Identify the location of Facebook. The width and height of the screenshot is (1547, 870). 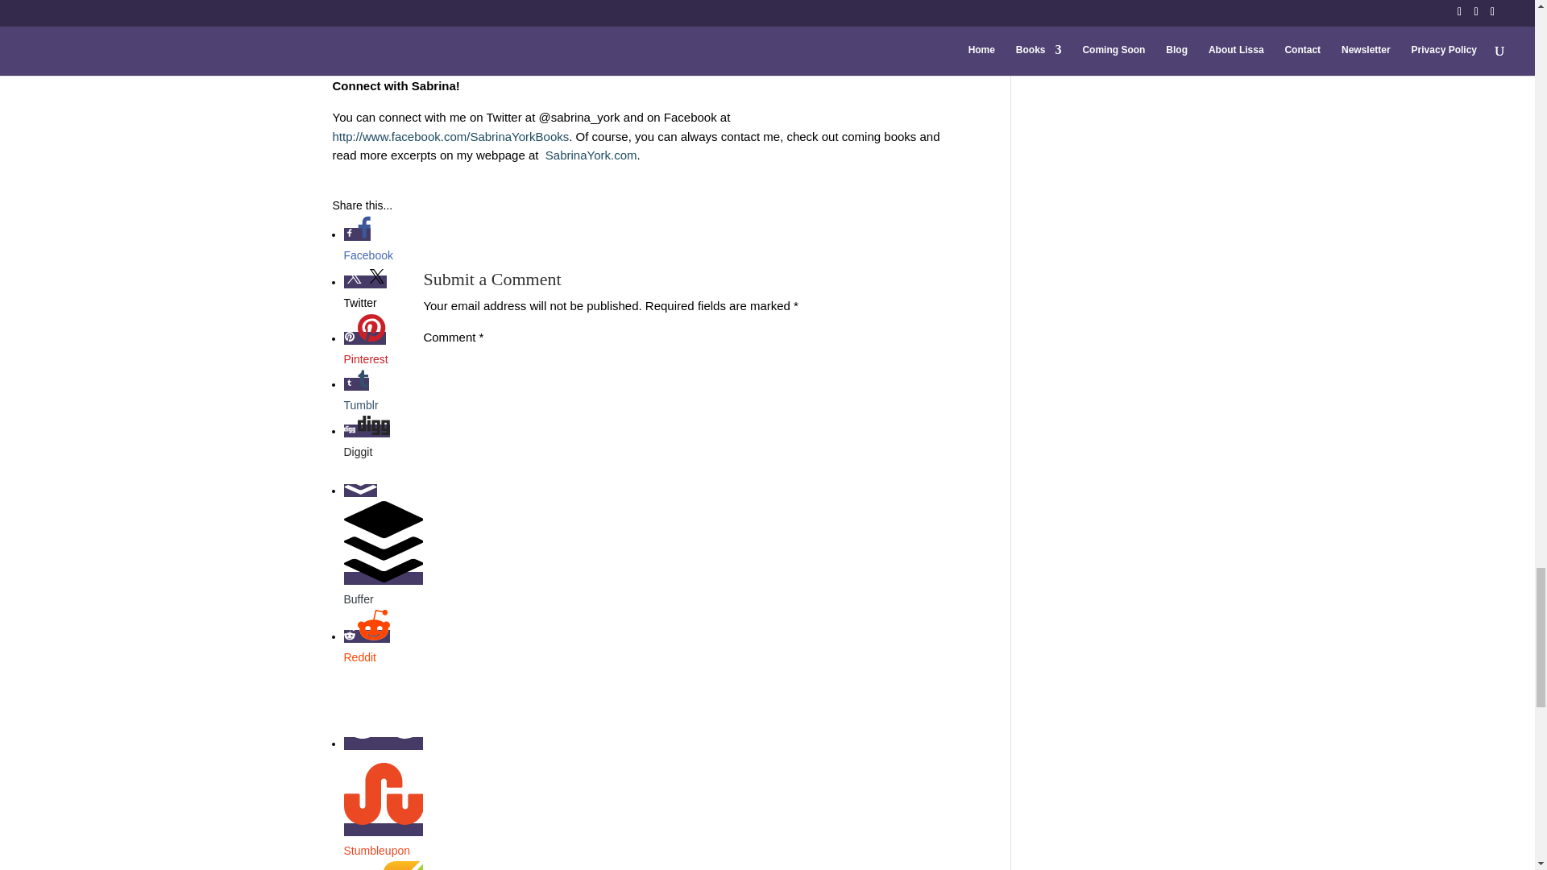
(383, 246).